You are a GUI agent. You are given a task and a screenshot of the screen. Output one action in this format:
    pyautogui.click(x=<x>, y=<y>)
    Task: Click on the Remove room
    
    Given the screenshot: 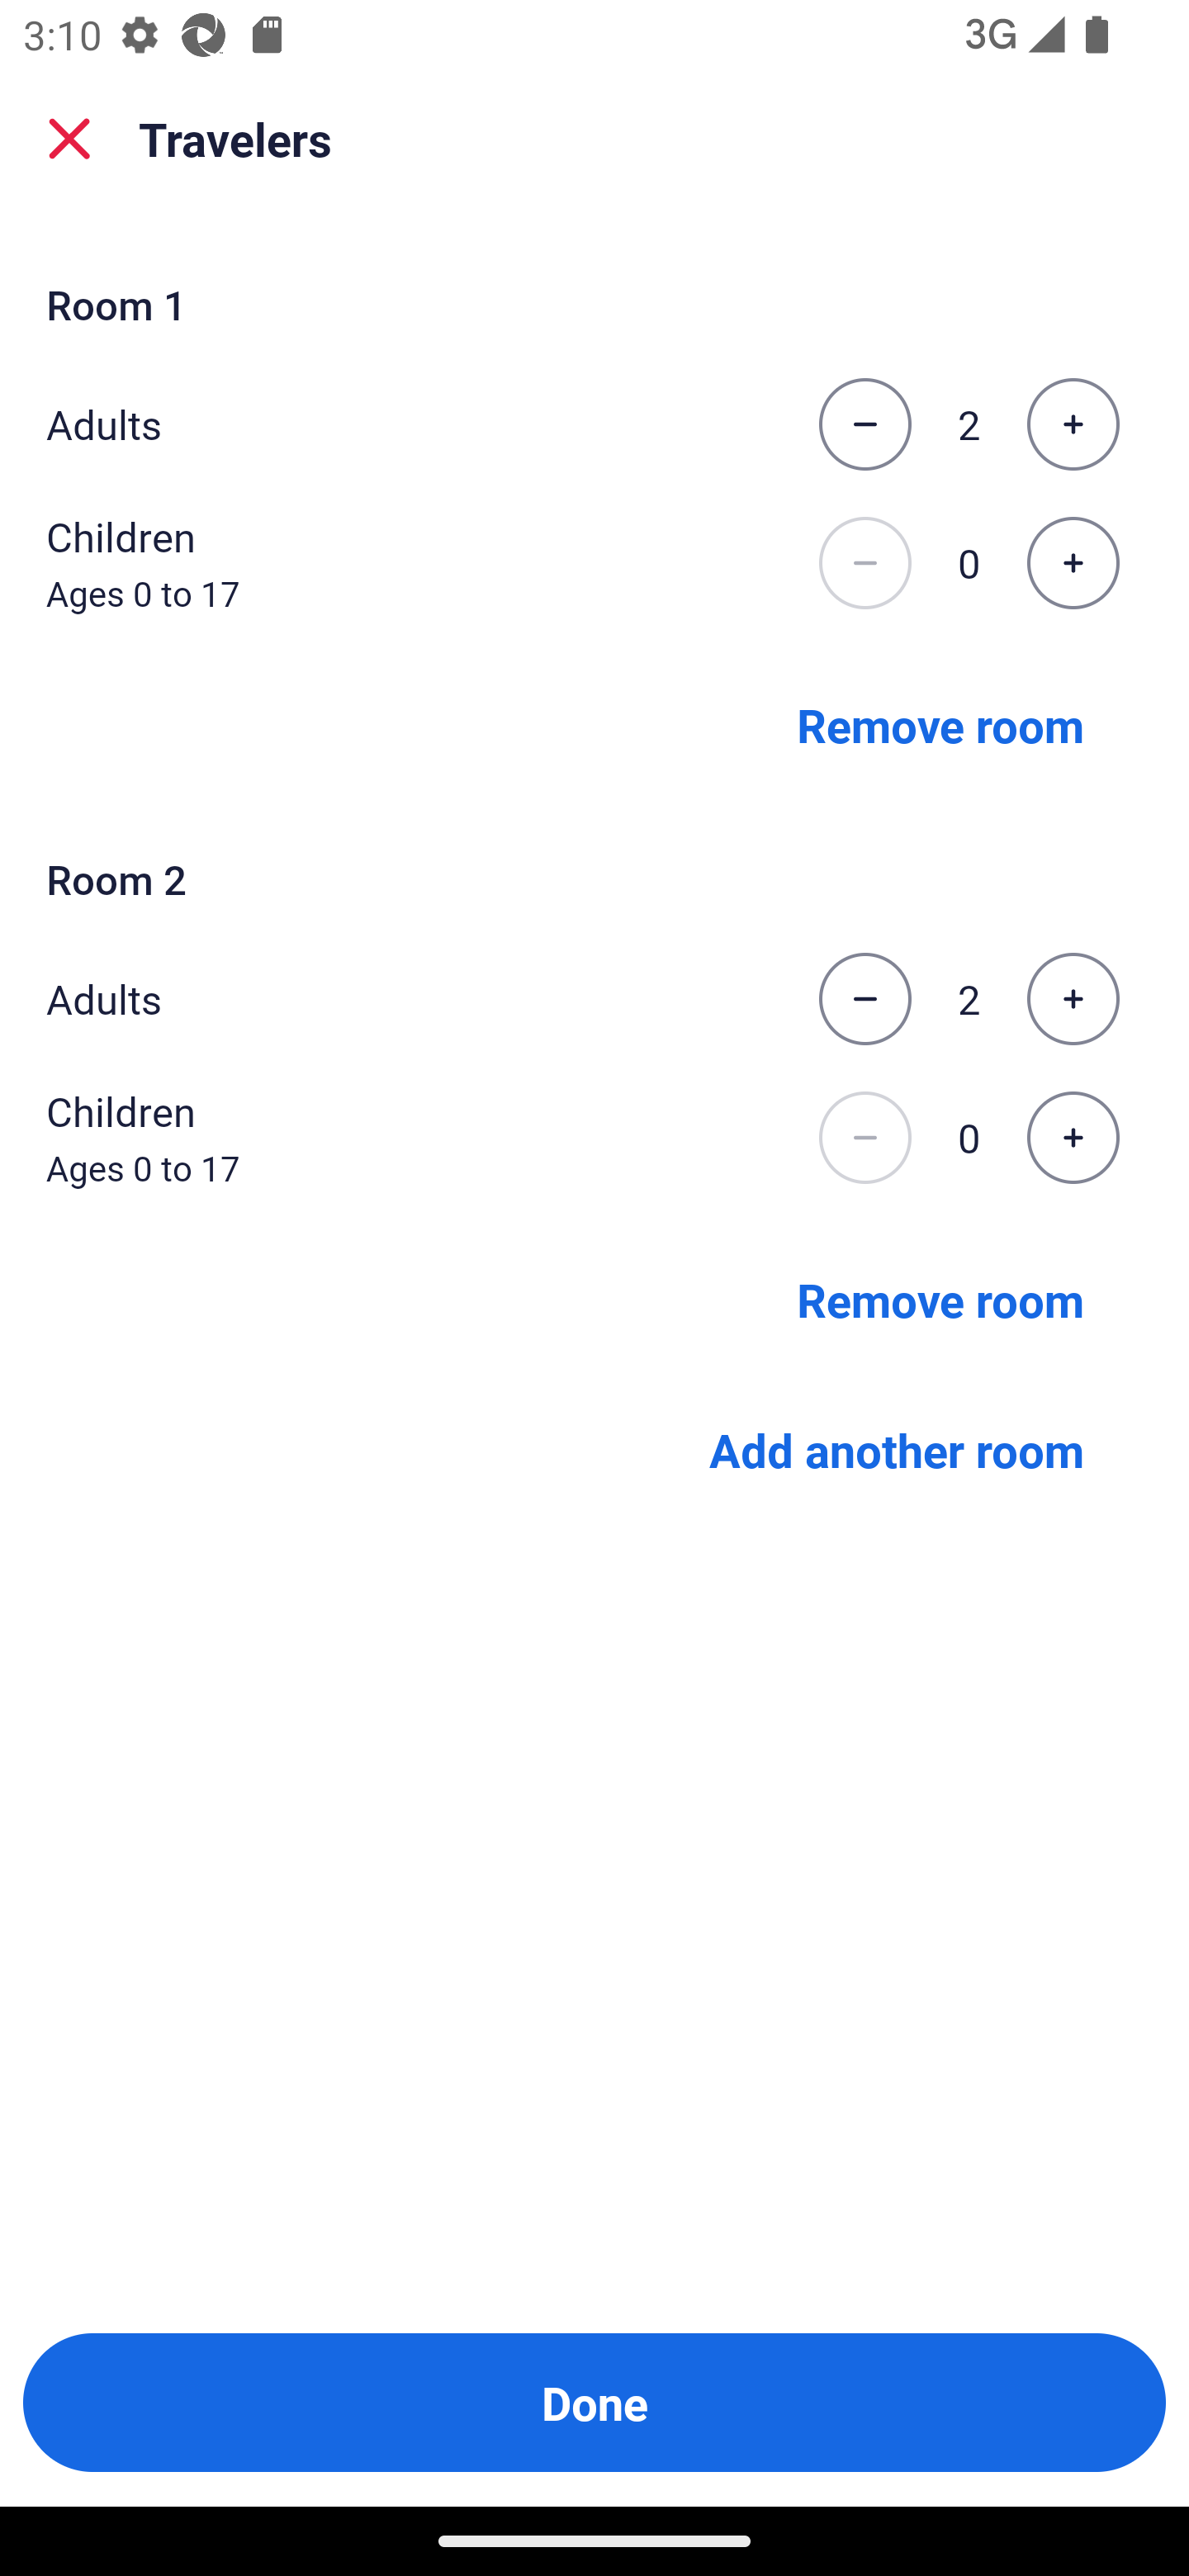 What is the action you would take?
    pyautogui.click(x=940, y=1300)
    